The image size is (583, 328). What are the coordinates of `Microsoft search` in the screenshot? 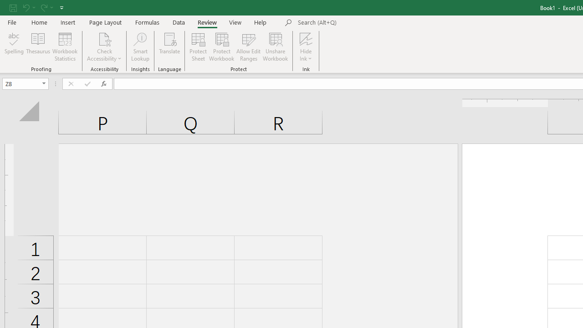 It's located at (361, 23).